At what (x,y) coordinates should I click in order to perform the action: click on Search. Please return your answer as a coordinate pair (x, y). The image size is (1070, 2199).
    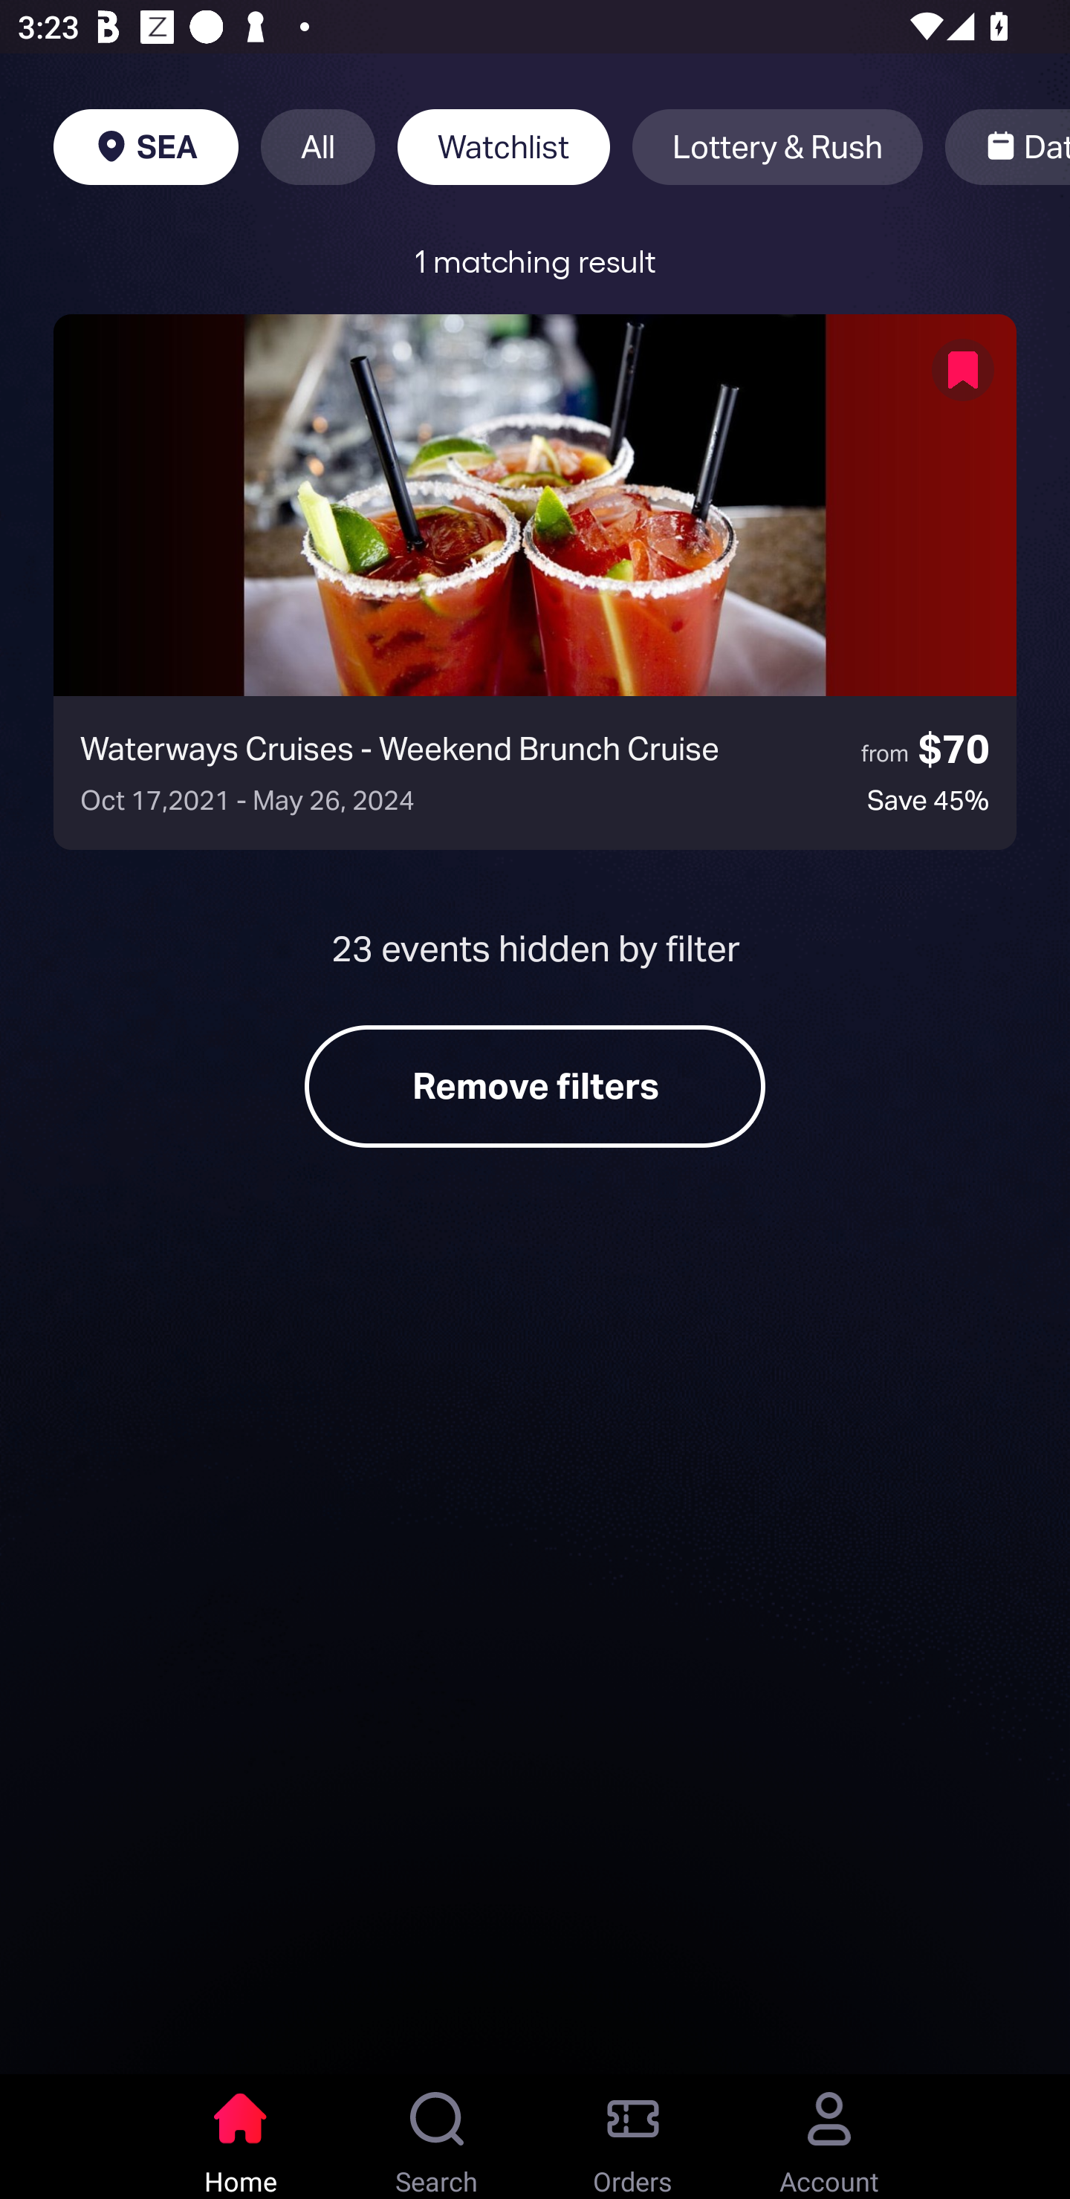
    Looking at the image, I should click on (437, 2137).